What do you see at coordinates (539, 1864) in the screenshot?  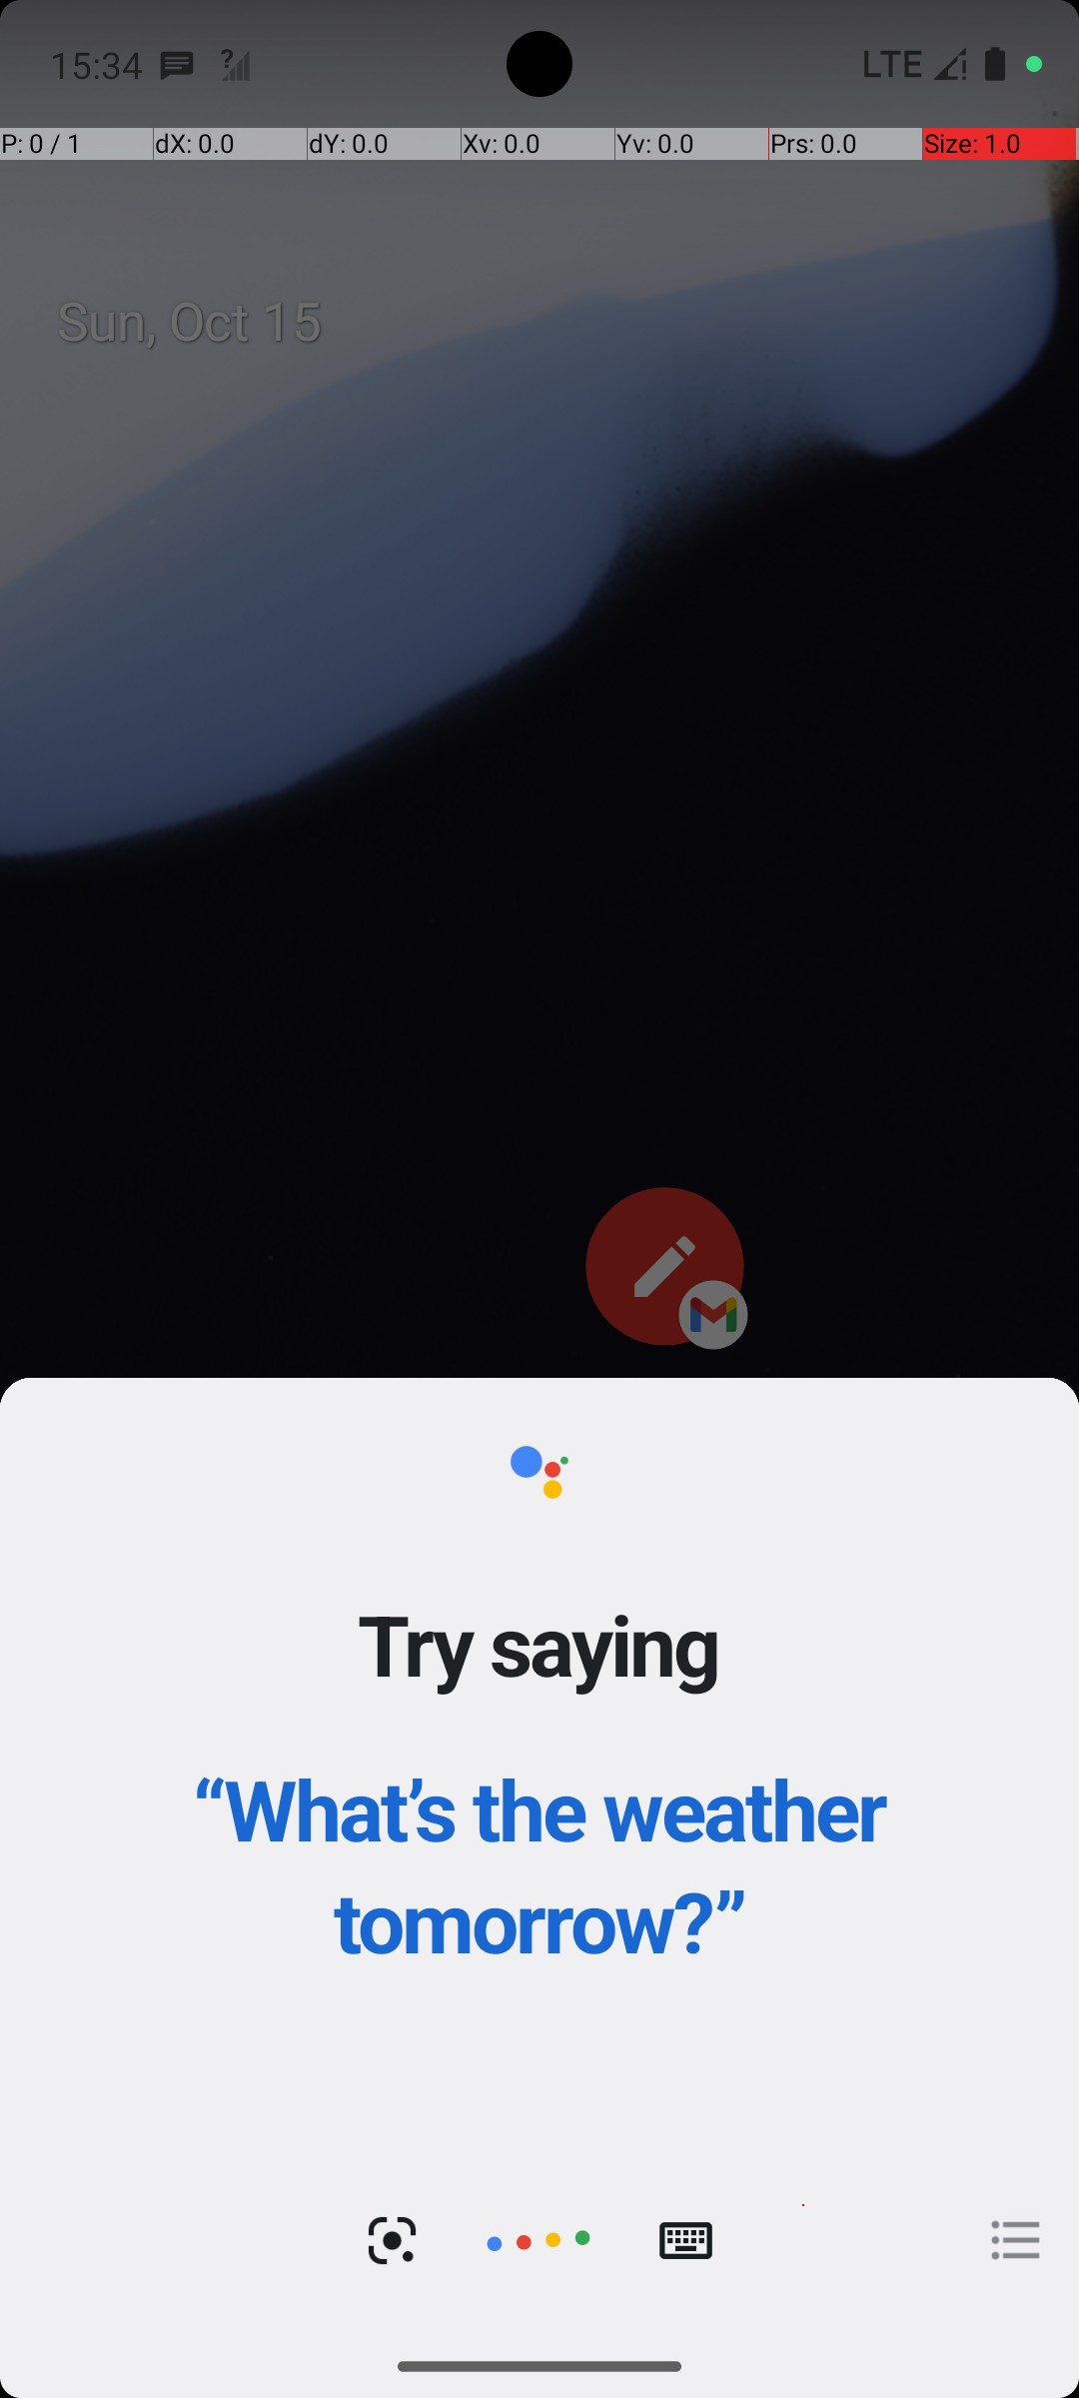 I see `“What’s the weather tomorrow?”` at bounding box center [539, 1864].